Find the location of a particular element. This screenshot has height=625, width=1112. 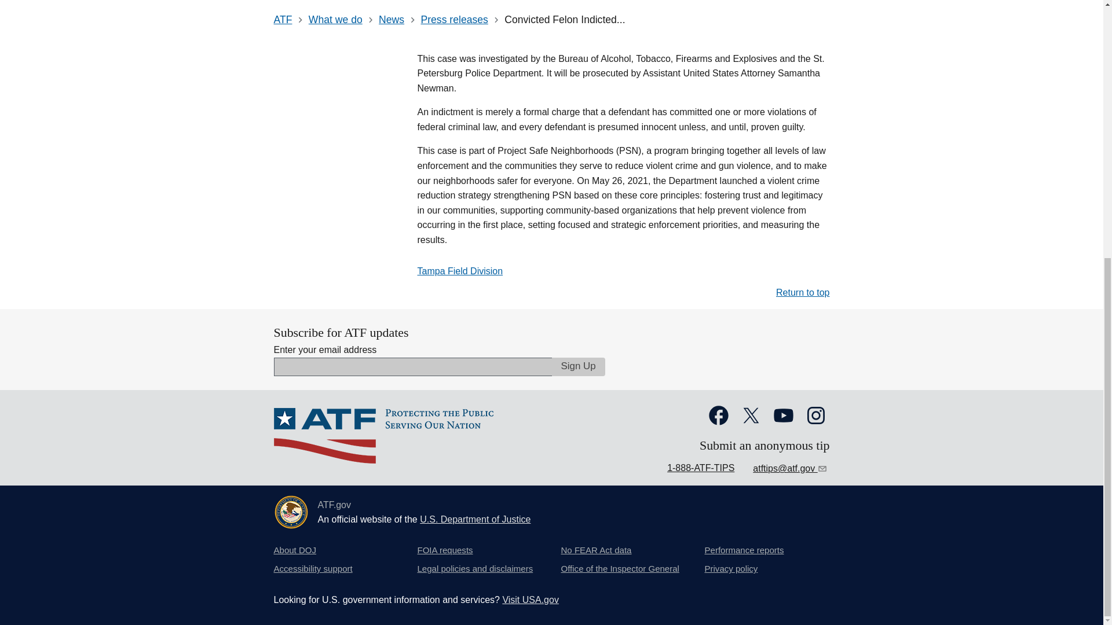

Office of the Inspector General is located at coordinates (619, 568).